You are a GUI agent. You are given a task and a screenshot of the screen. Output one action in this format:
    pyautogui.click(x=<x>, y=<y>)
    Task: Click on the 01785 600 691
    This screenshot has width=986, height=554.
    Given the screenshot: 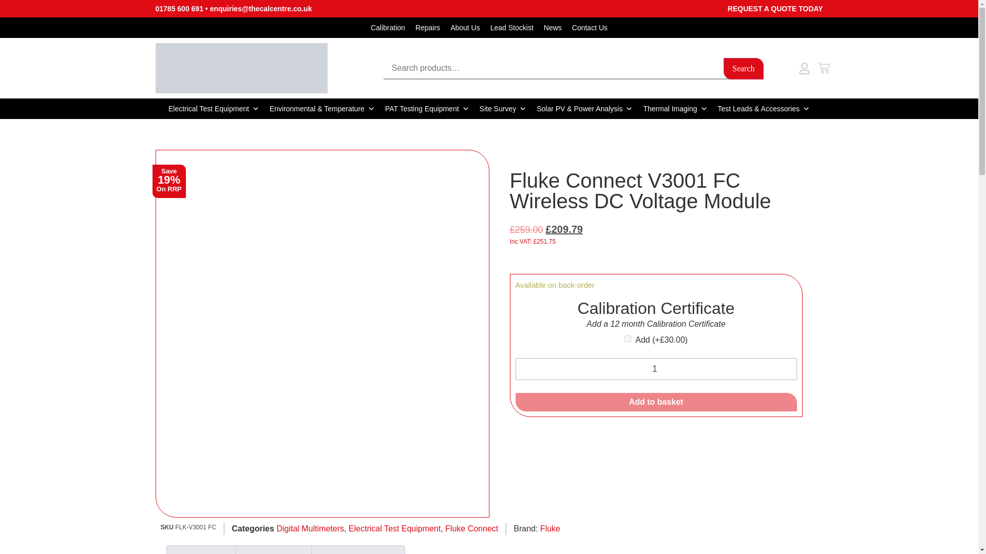 What is the action you would take?
    pyautogui.click(x=179, y=8)
    